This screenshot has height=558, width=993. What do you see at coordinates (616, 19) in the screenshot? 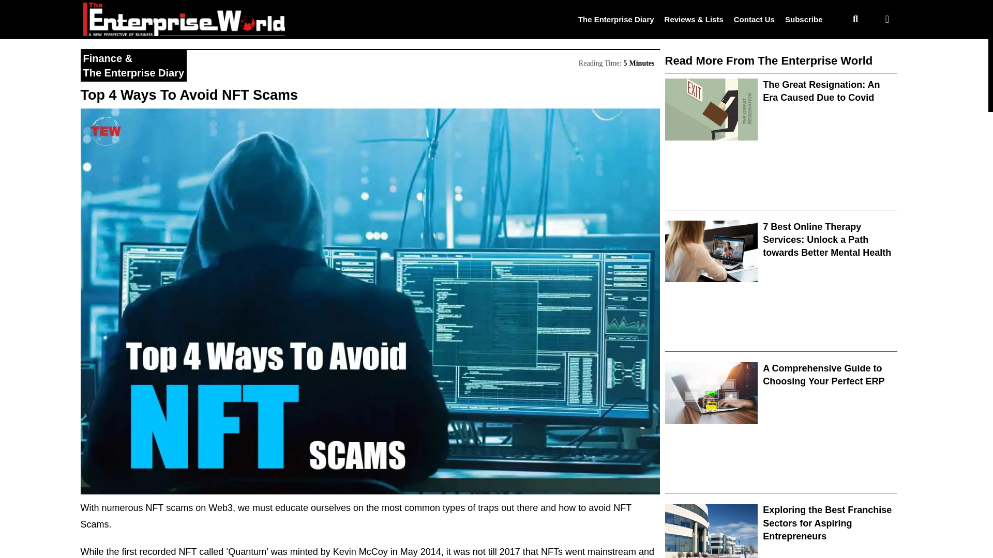
I see `The Enterprise Diary` at bounding box center [616, 19].